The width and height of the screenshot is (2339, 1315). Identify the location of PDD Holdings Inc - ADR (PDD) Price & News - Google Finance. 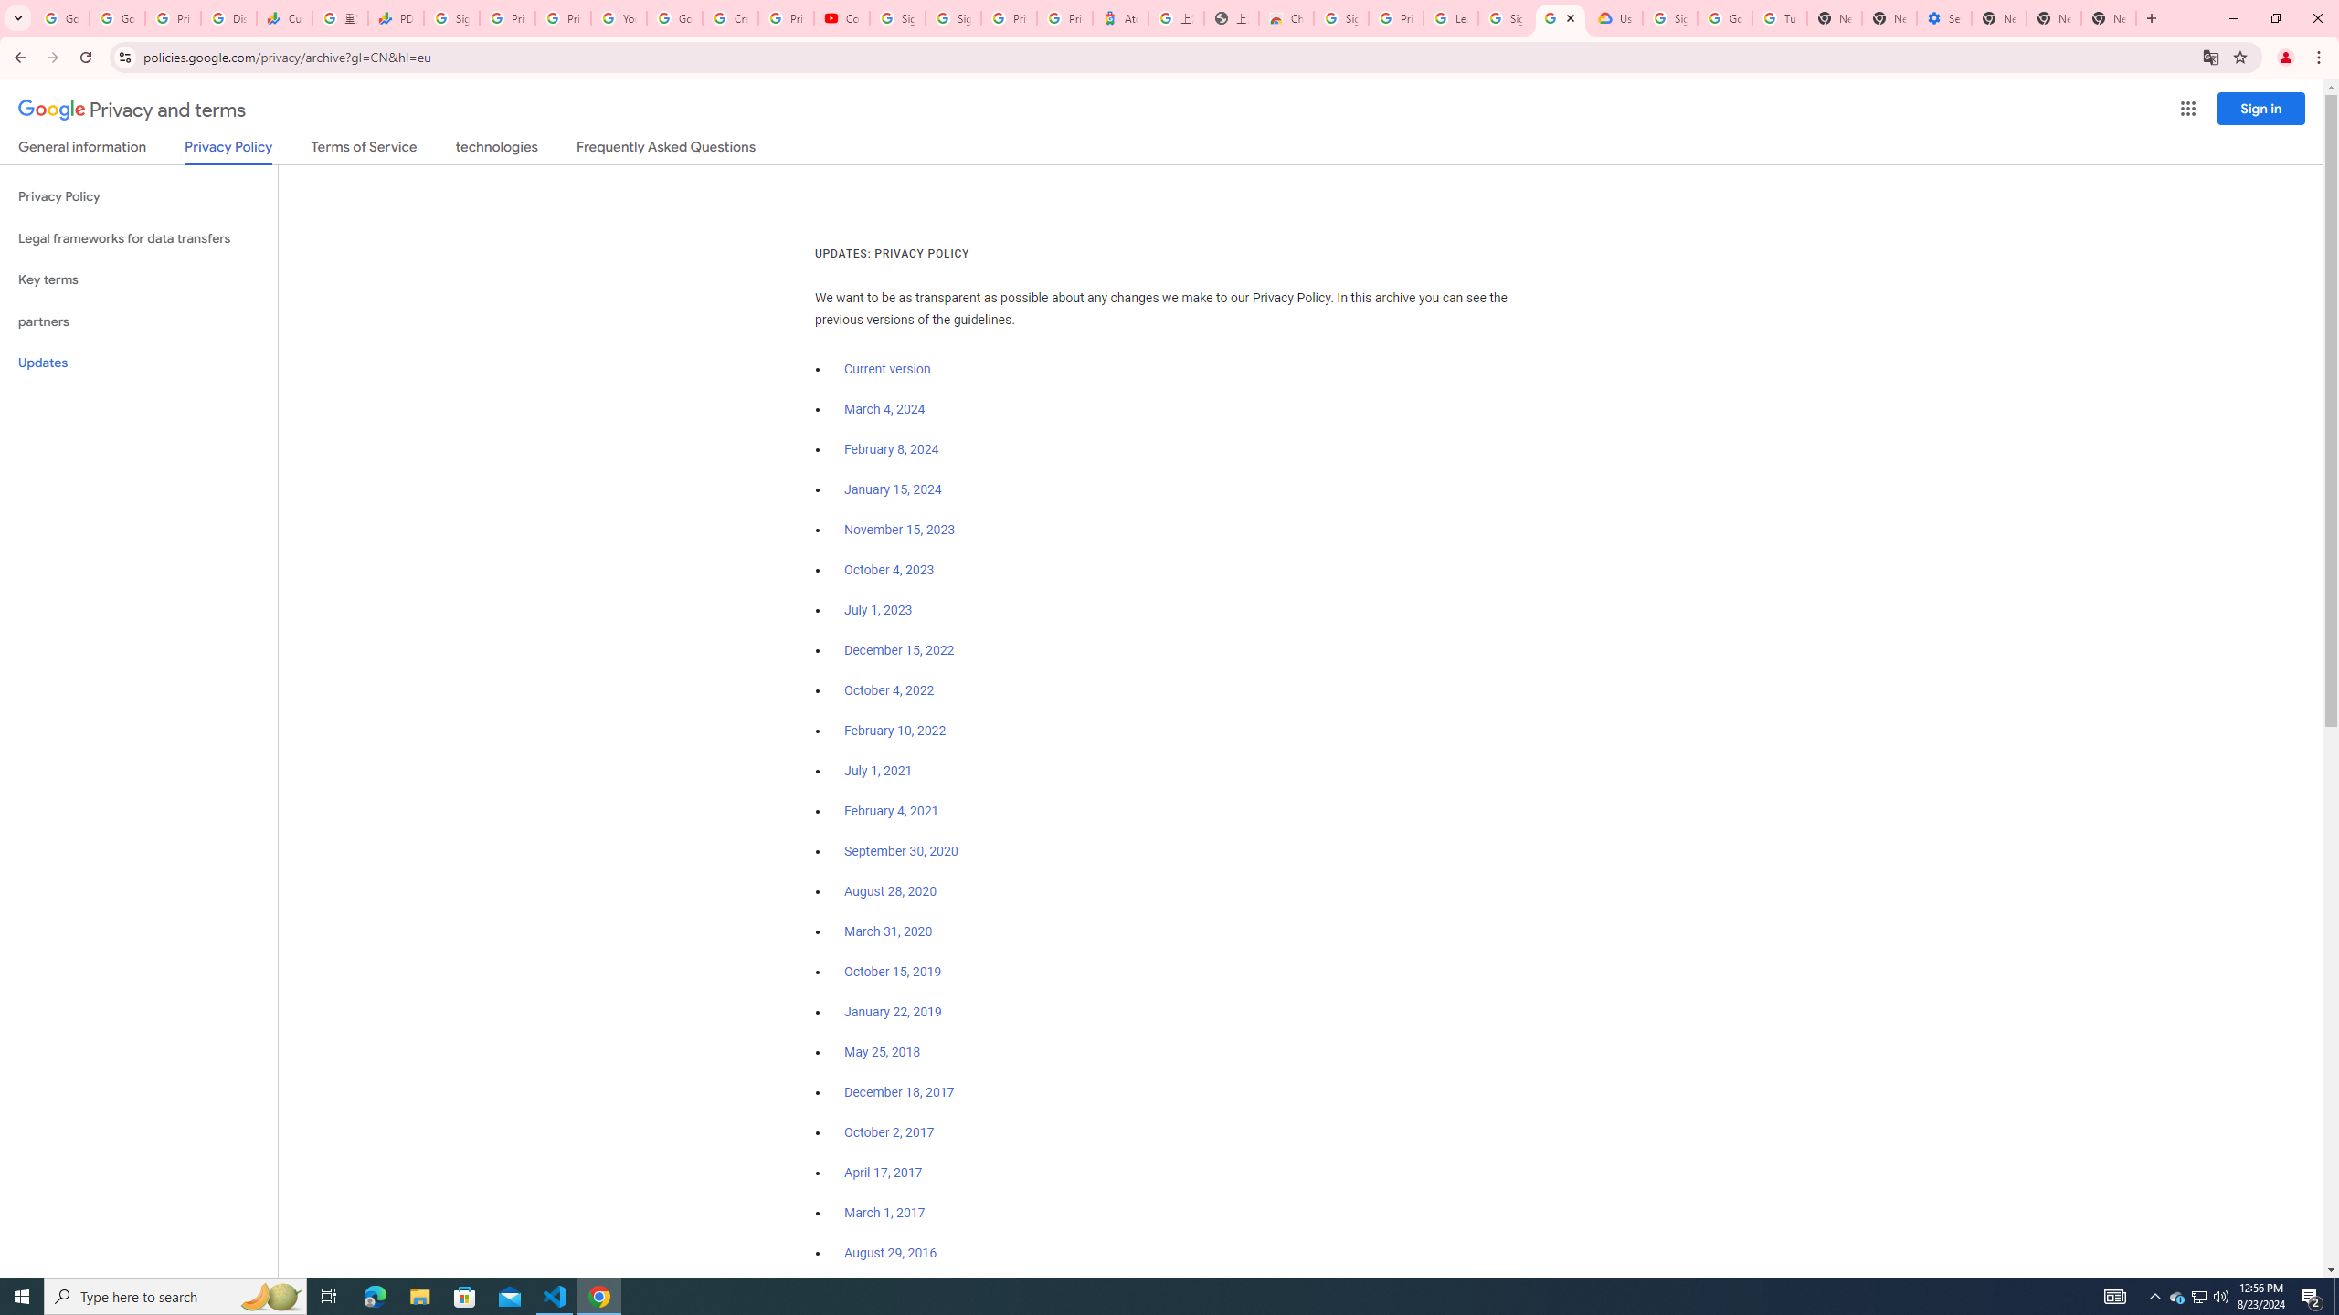
(397, 18).